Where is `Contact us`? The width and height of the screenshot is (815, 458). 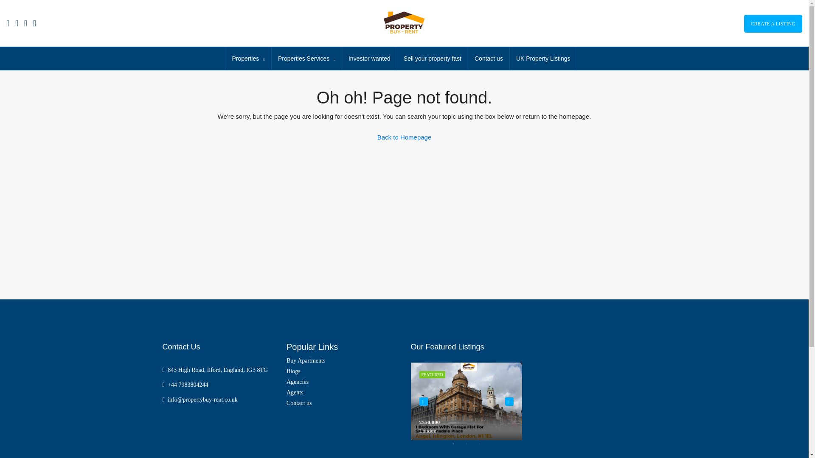
Contact us is located at coordinates (489, 59).